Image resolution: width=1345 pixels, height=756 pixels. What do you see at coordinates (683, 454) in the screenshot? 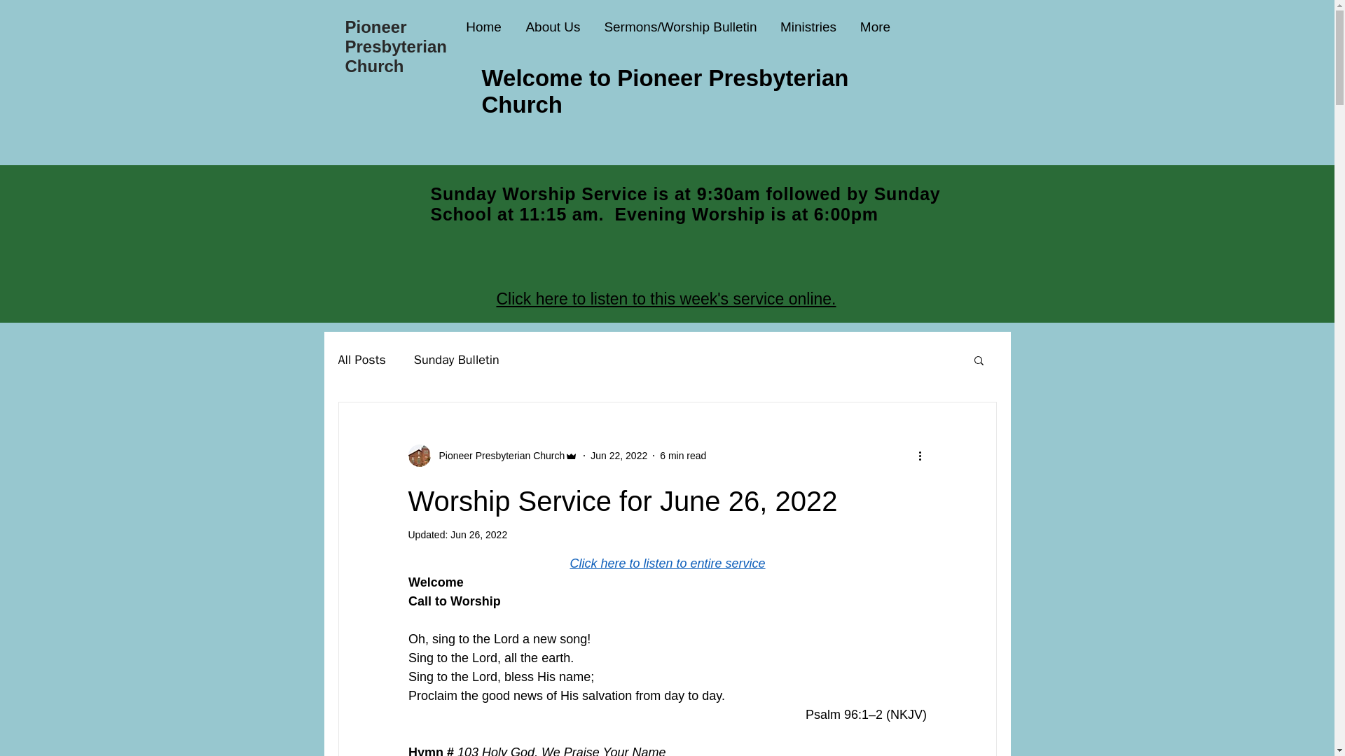
I see `6 min read` at bounding box center [683, 454].